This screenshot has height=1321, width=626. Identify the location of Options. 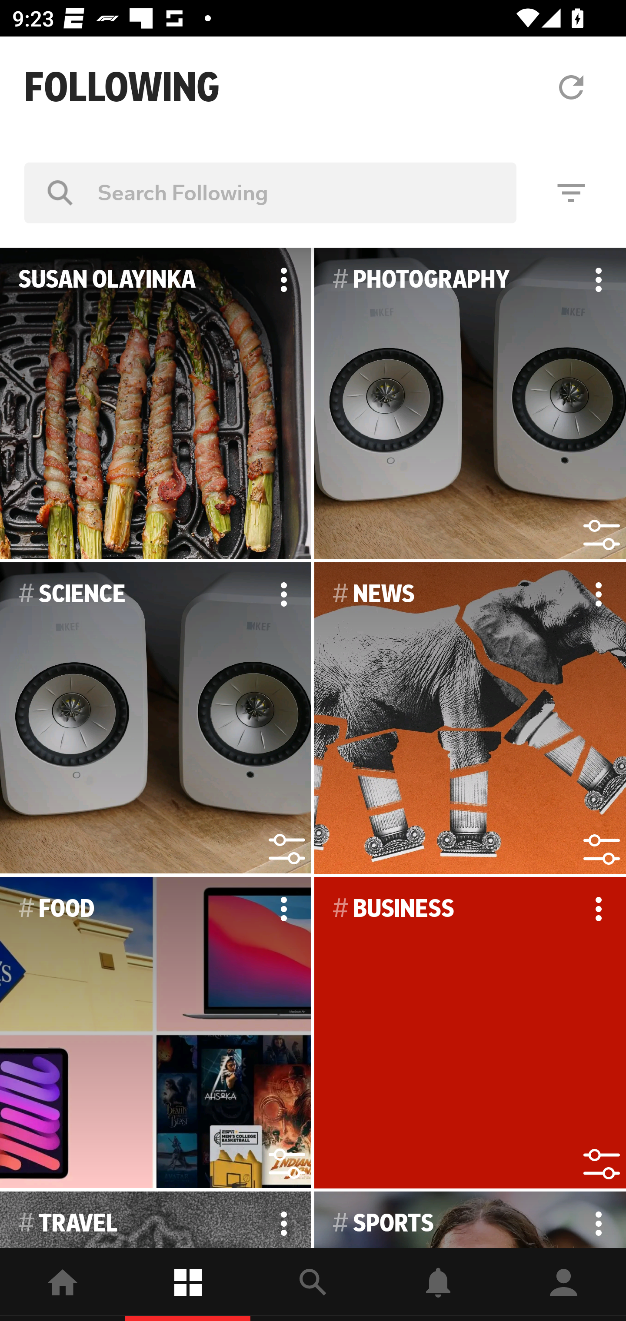
(598, 280).